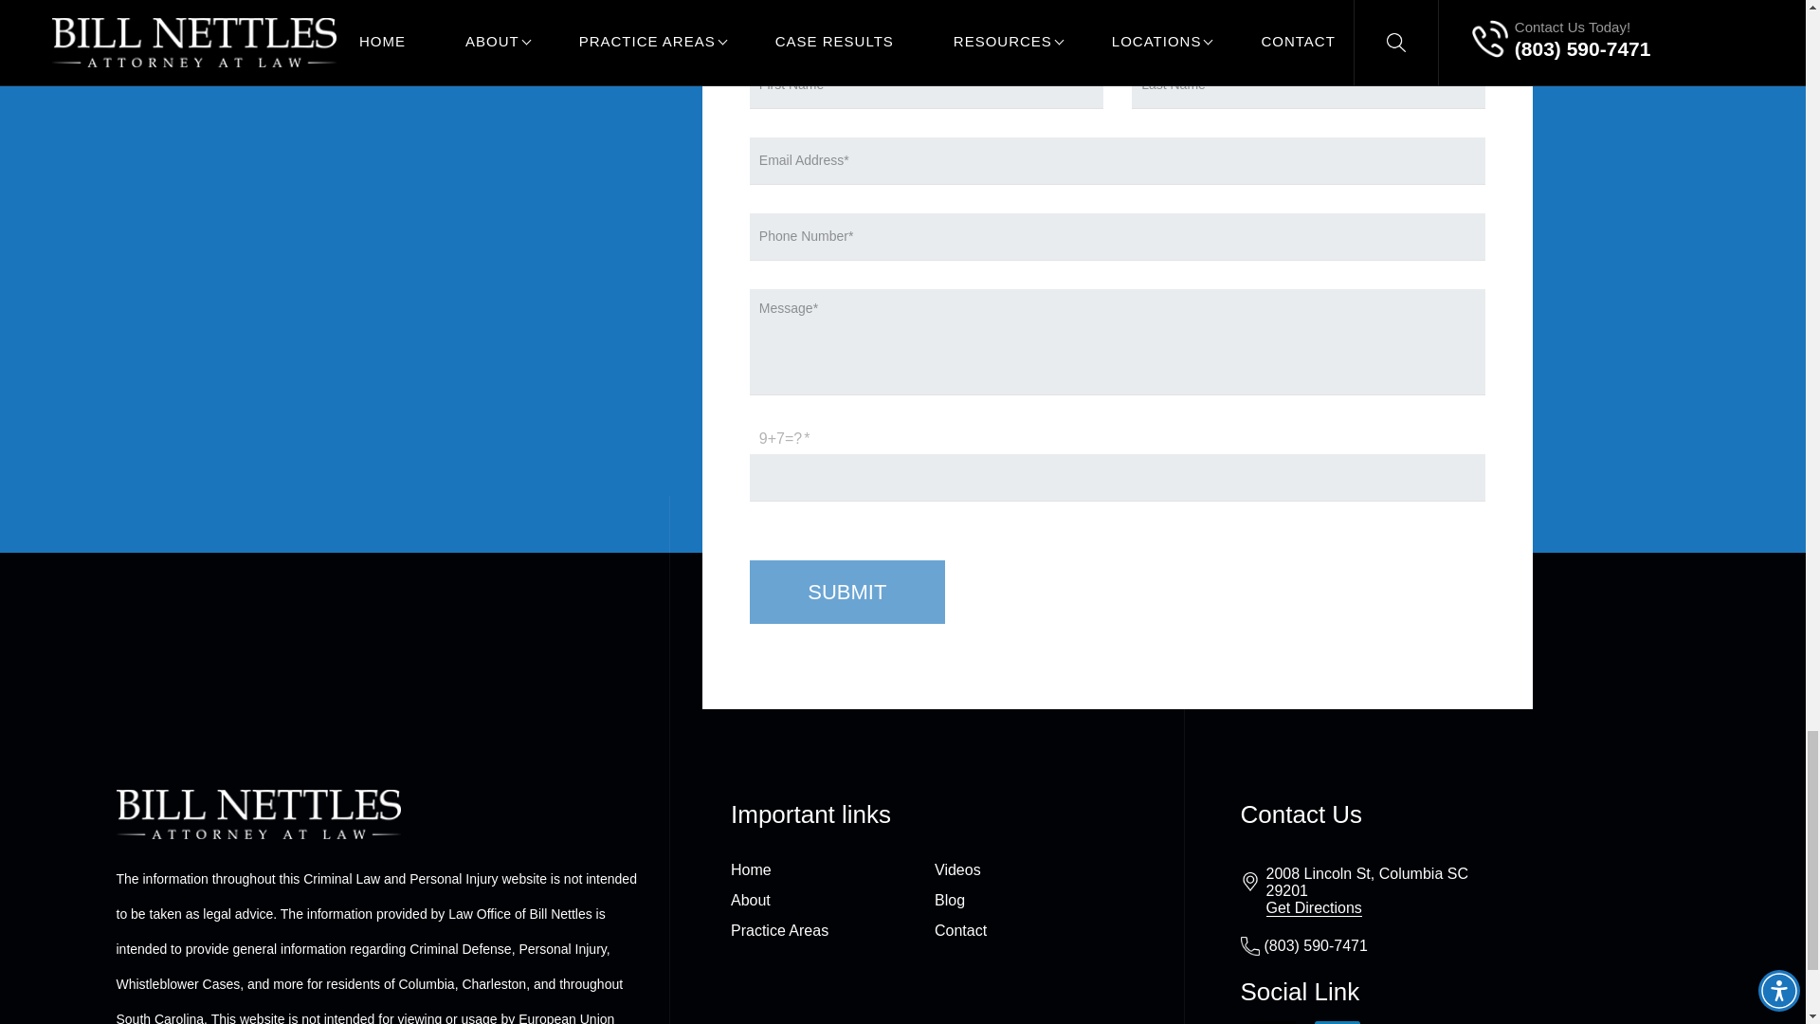  Describe the element at coordinates (847, 590) in the screenshot. I see `Submit` at that location.